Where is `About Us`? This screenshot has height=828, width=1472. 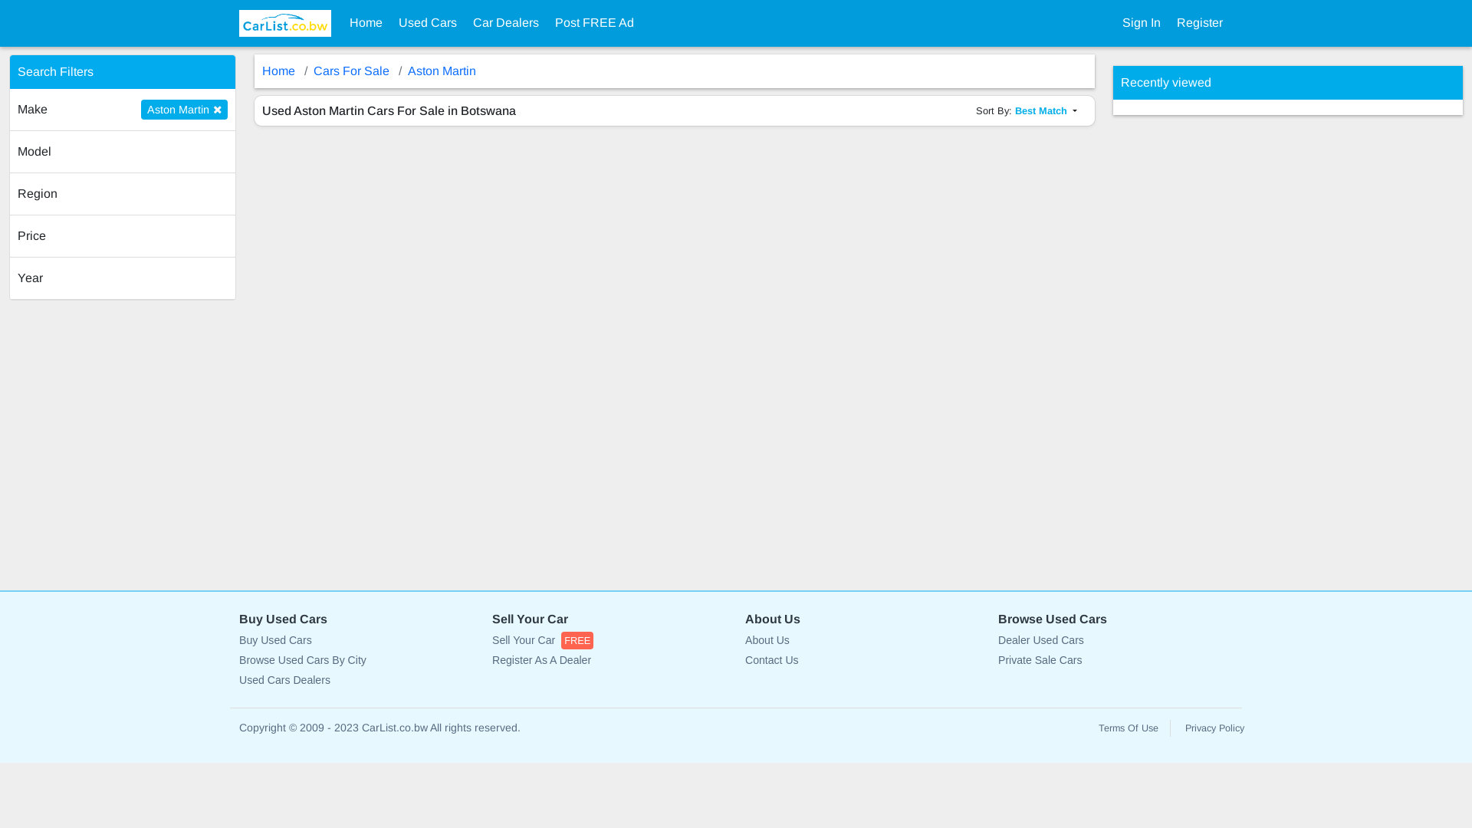
About Us is located at coordinates (863, 641).